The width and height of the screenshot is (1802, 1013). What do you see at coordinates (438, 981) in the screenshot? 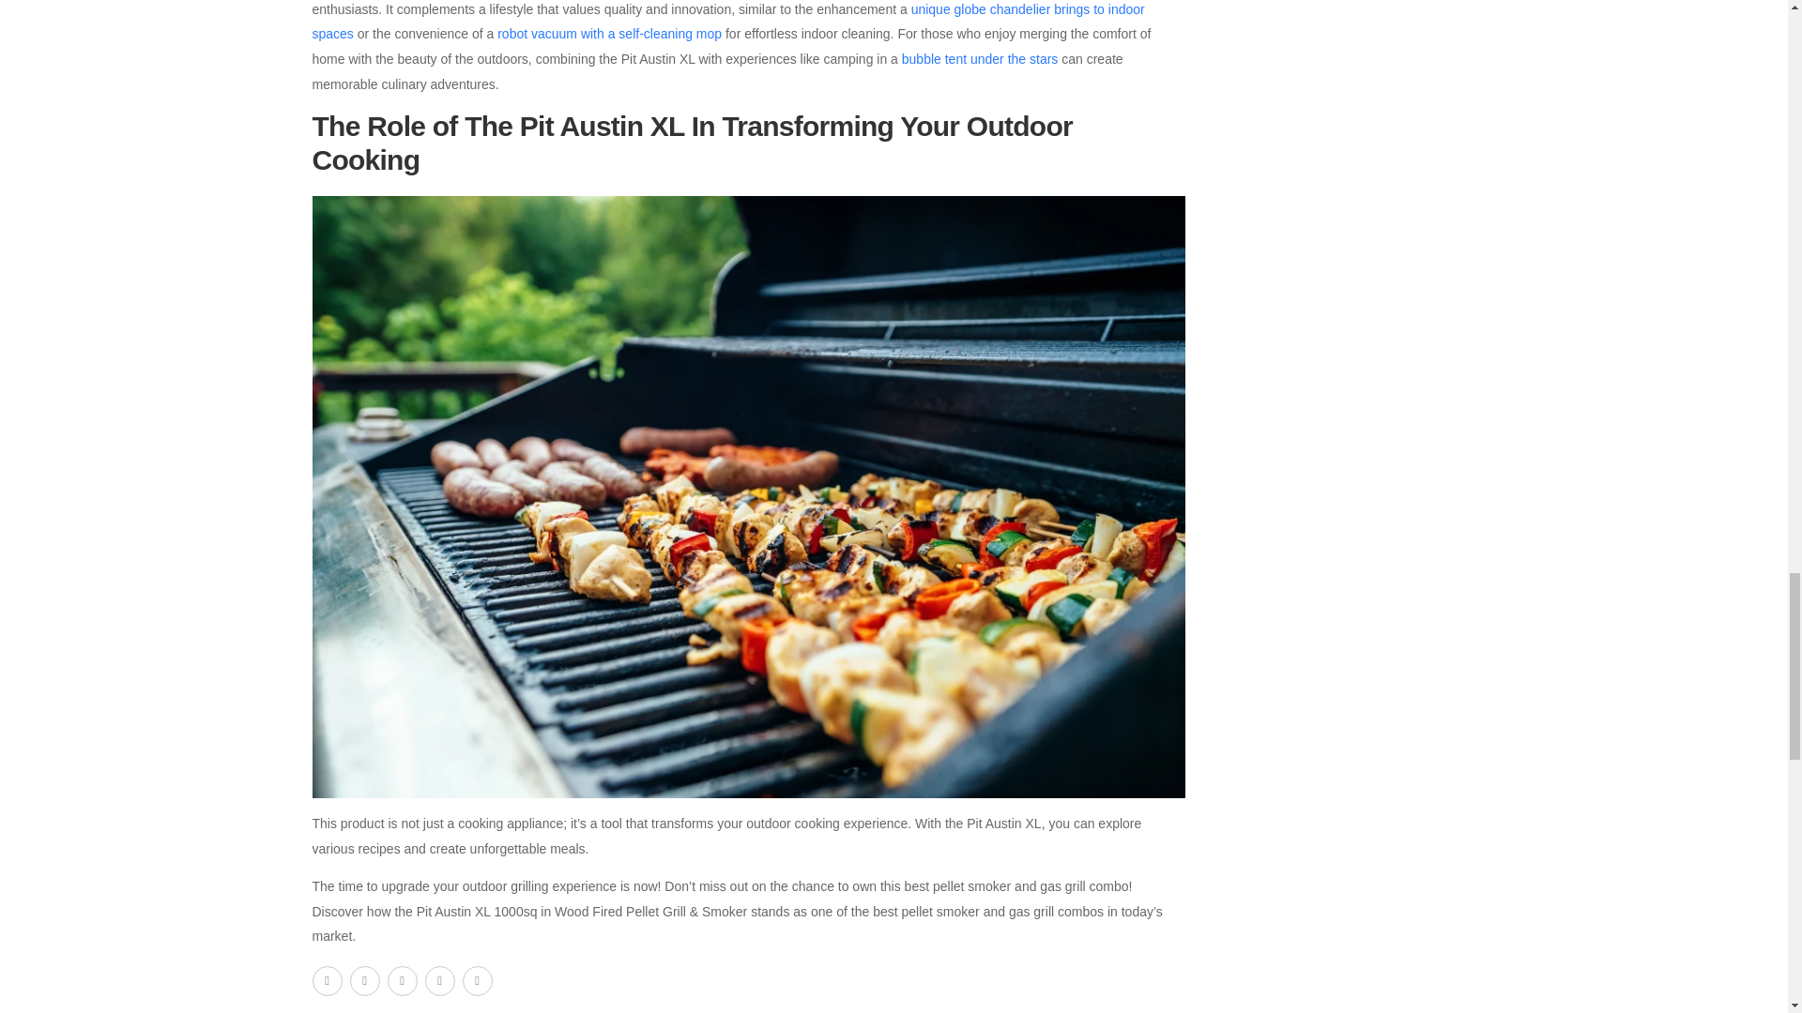
I see `WhatsApp` at bounding box center [438, 981].